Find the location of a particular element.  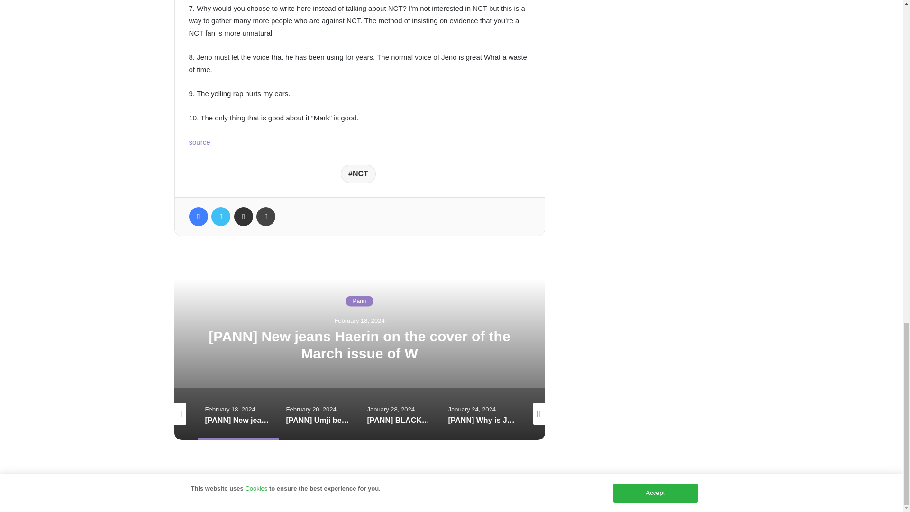

Pann is located at coordinates (359, 301).